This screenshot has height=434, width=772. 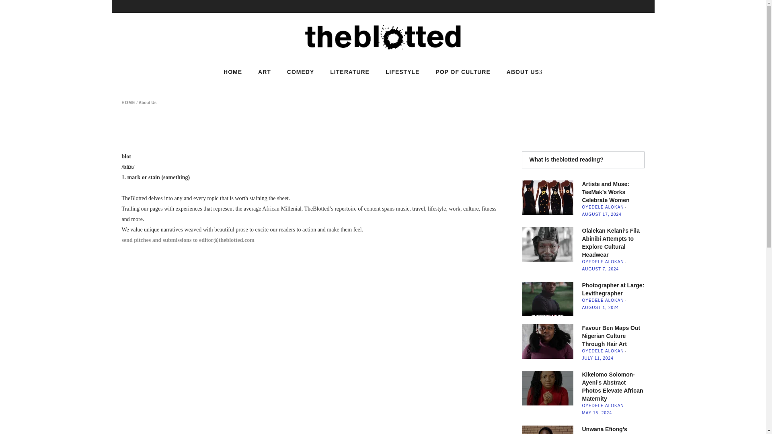 I want to click on COMEDY, so click(x=300, y=72).